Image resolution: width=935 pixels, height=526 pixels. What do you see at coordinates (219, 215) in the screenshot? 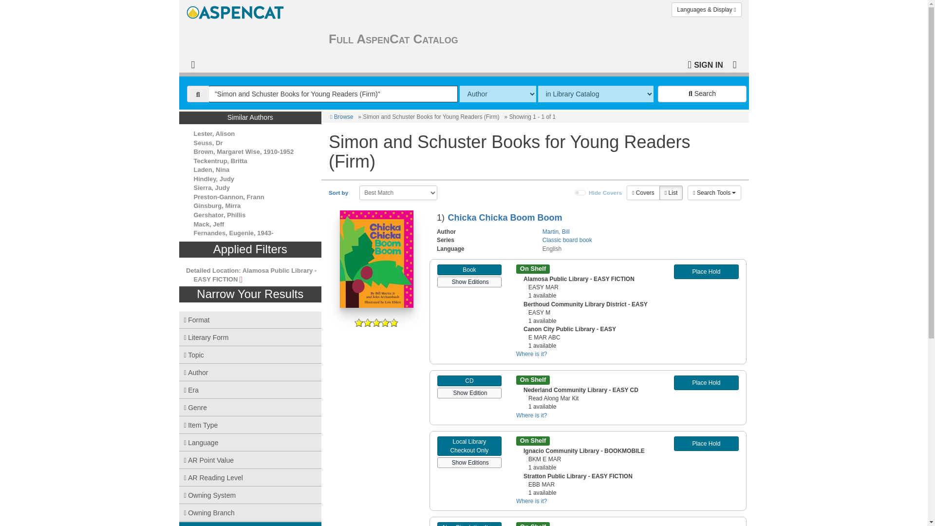
I see `Gershator, Phillis` at bounding box center [219, 215].